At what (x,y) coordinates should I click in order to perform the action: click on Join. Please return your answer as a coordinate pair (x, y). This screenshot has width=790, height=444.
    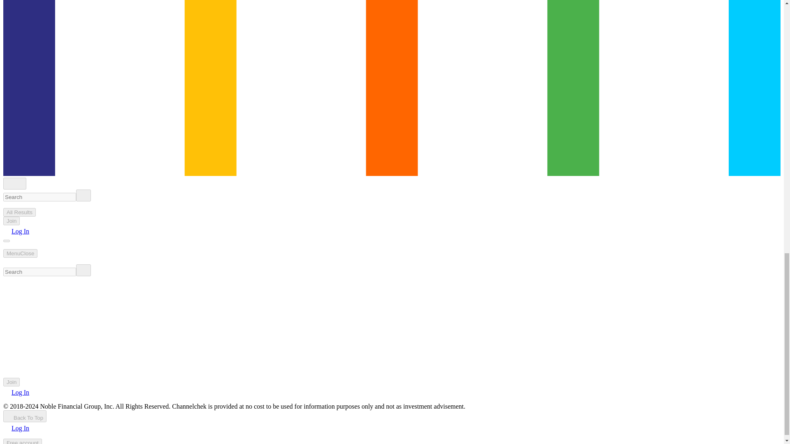
    Looking at the image, I should click on (12, 382).